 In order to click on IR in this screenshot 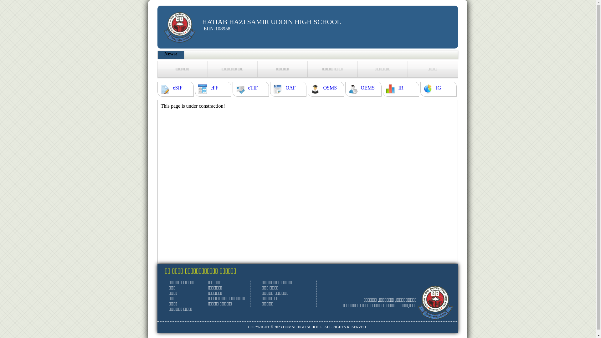, I will do `click(401, 88)`.